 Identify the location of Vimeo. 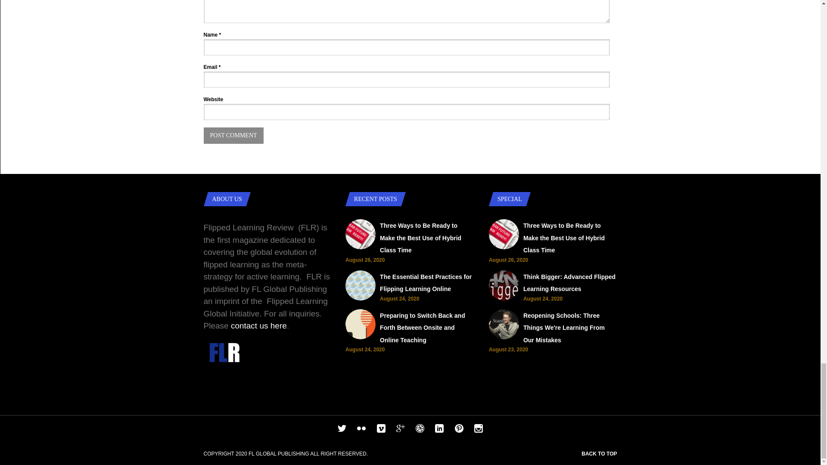
(381, 430).